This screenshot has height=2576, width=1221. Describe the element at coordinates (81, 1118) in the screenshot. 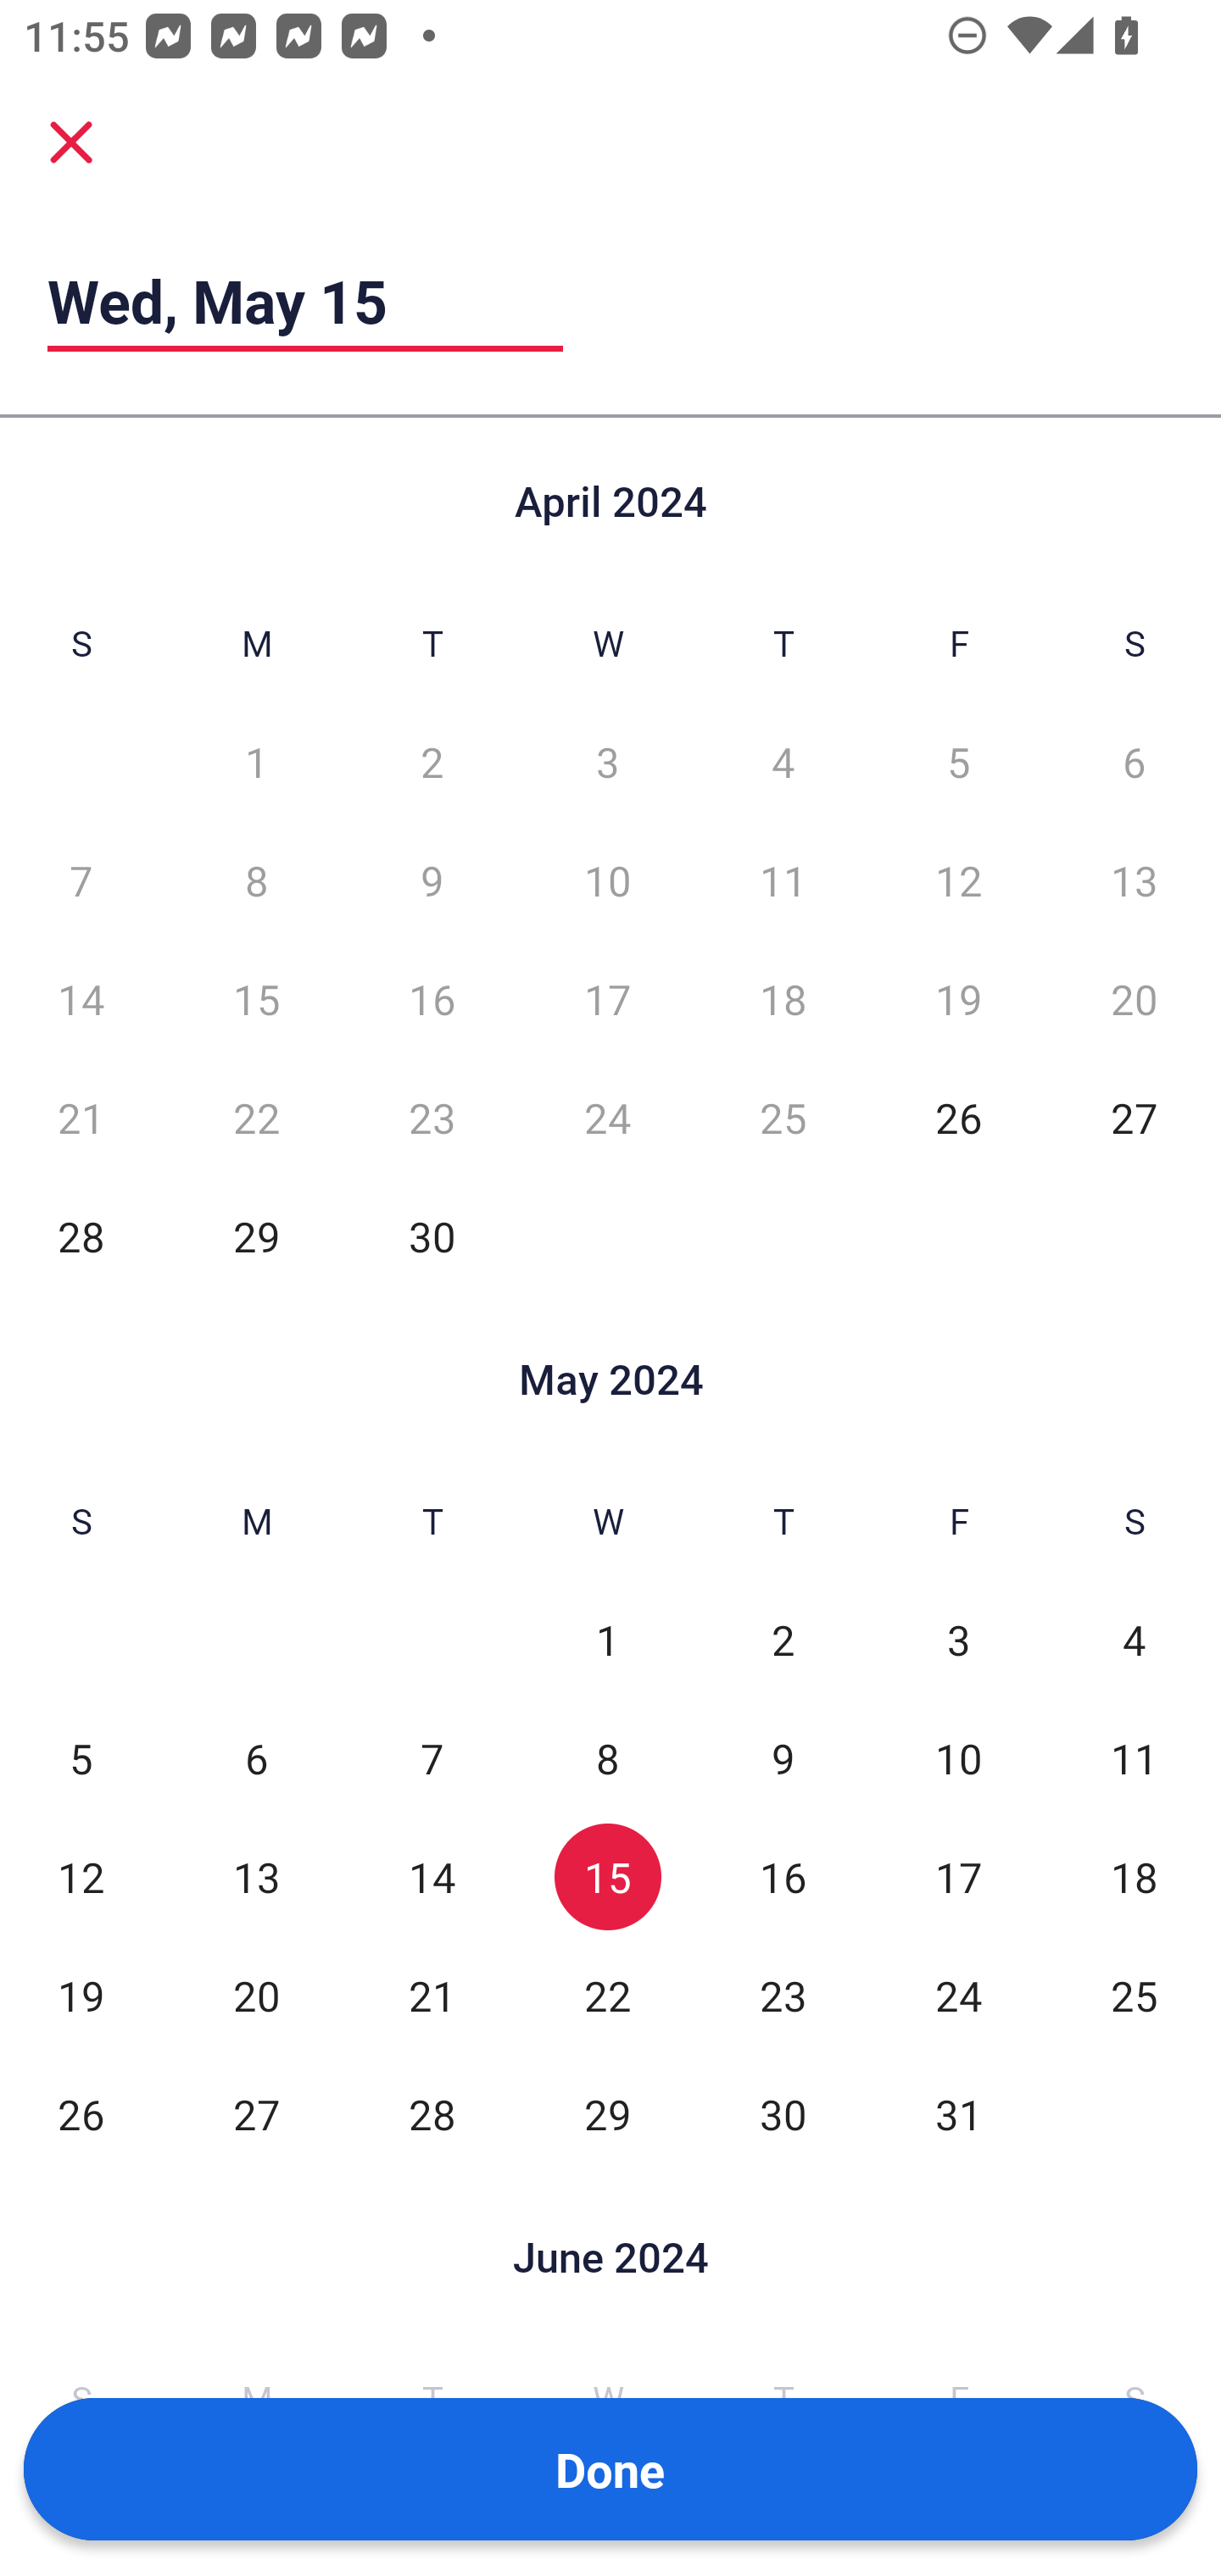

I see `21 Sun, Apr 21, Not Selected` at that location.